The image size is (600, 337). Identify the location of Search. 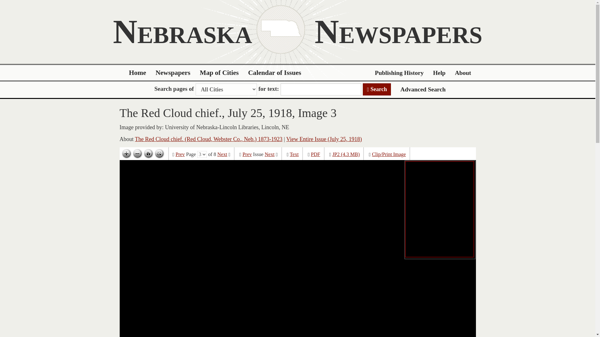
(377, 89).